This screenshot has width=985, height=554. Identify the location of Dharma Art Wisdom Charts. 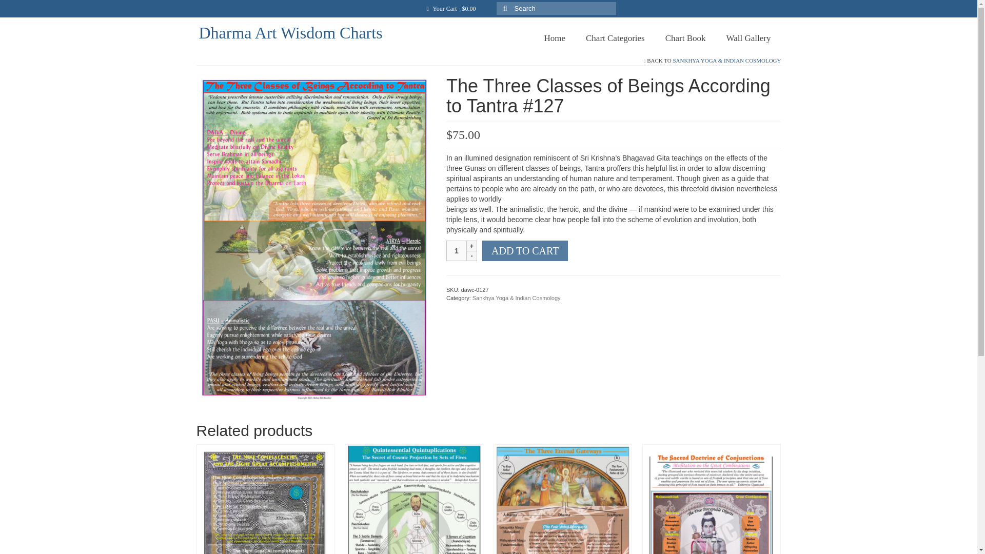
(290, 33).